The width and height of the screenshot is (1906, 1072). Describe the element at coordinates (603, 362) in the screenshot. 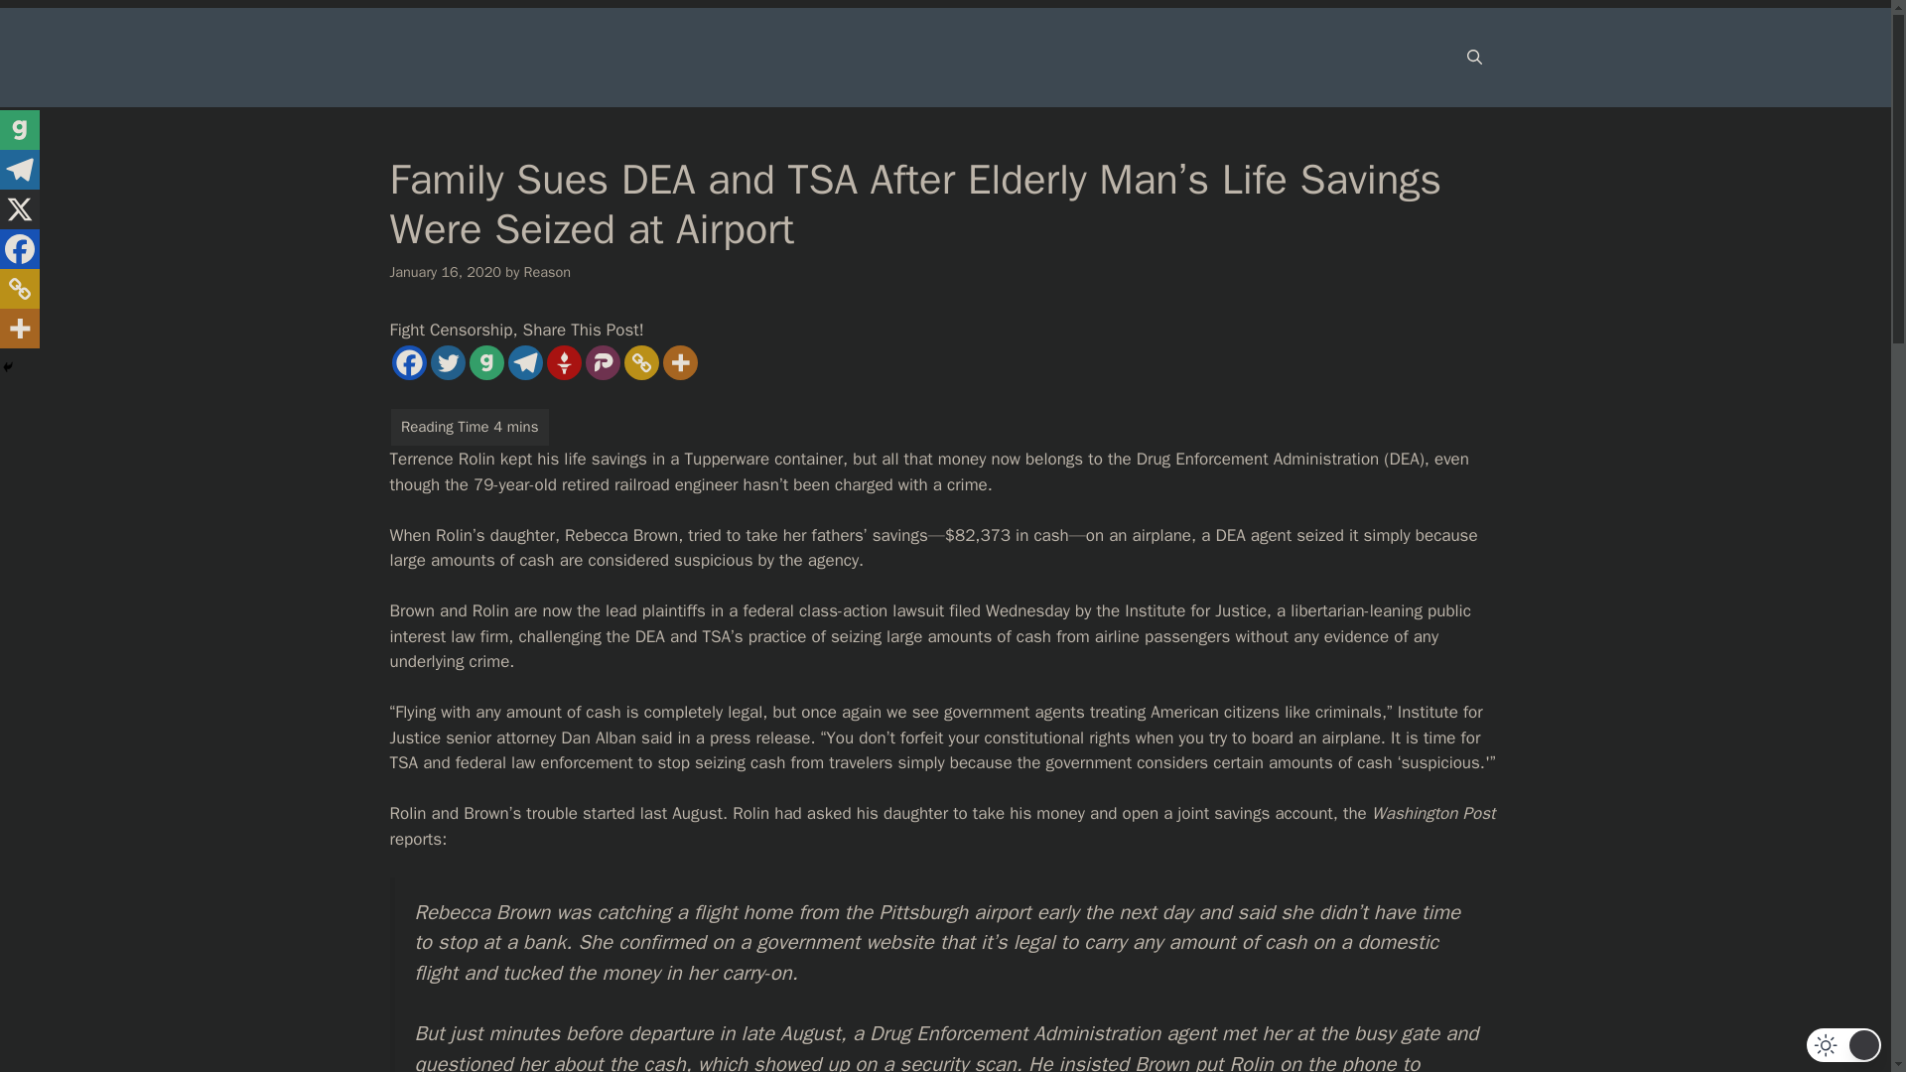

I see `Parler` at that location.